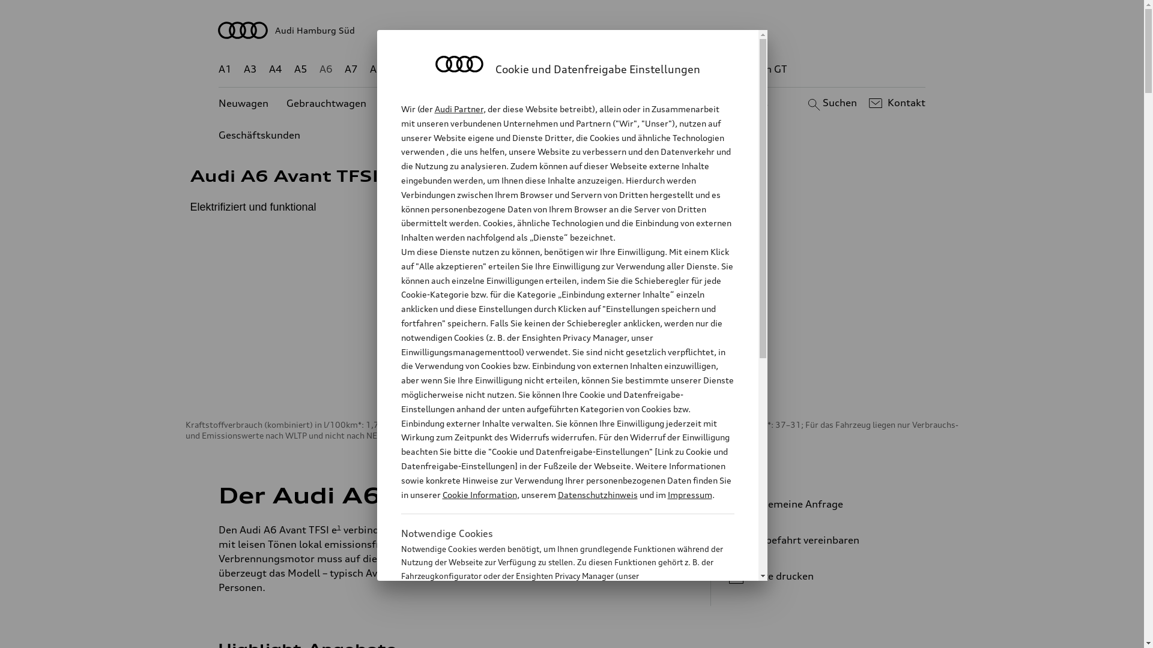  What do you see at coordinates (563, 70) in the screenshot?
I see `Q8` at bounding box center [563, 70].